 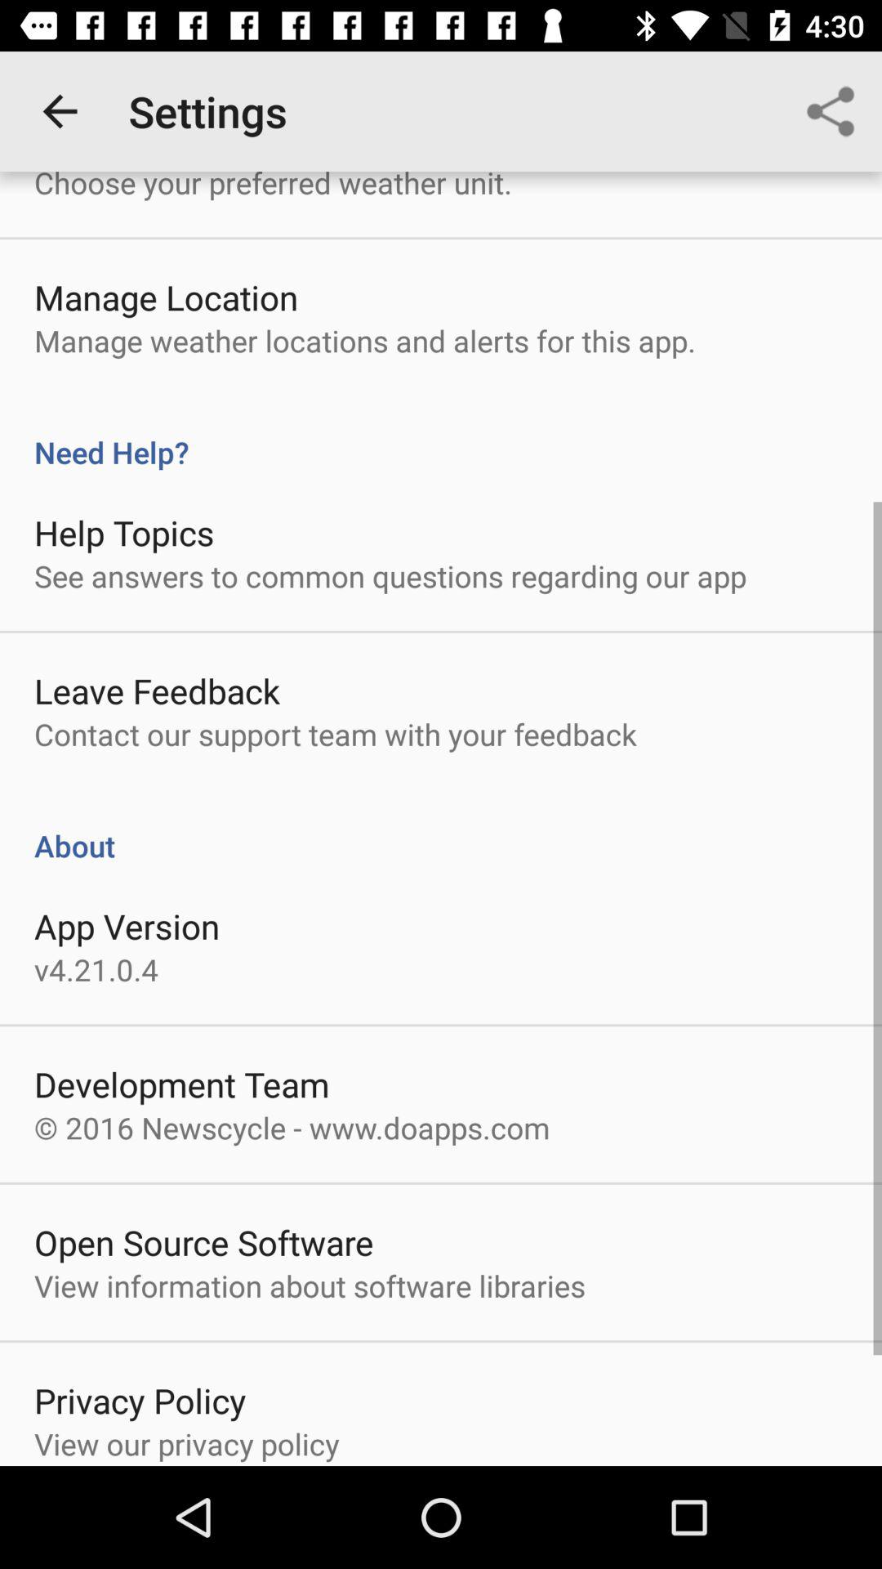 What do you see at coordinates (127, 925) in the screenshot?
I see `jump to the app version icon` at bounding box center [127, 925].